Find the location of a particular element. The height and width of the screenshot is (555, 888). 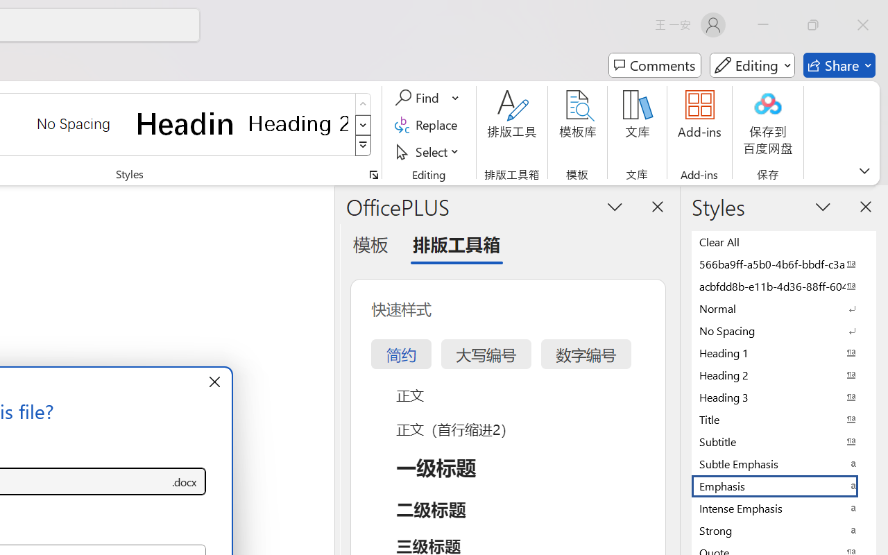

No Spacing is located at coordinates (784, 330).